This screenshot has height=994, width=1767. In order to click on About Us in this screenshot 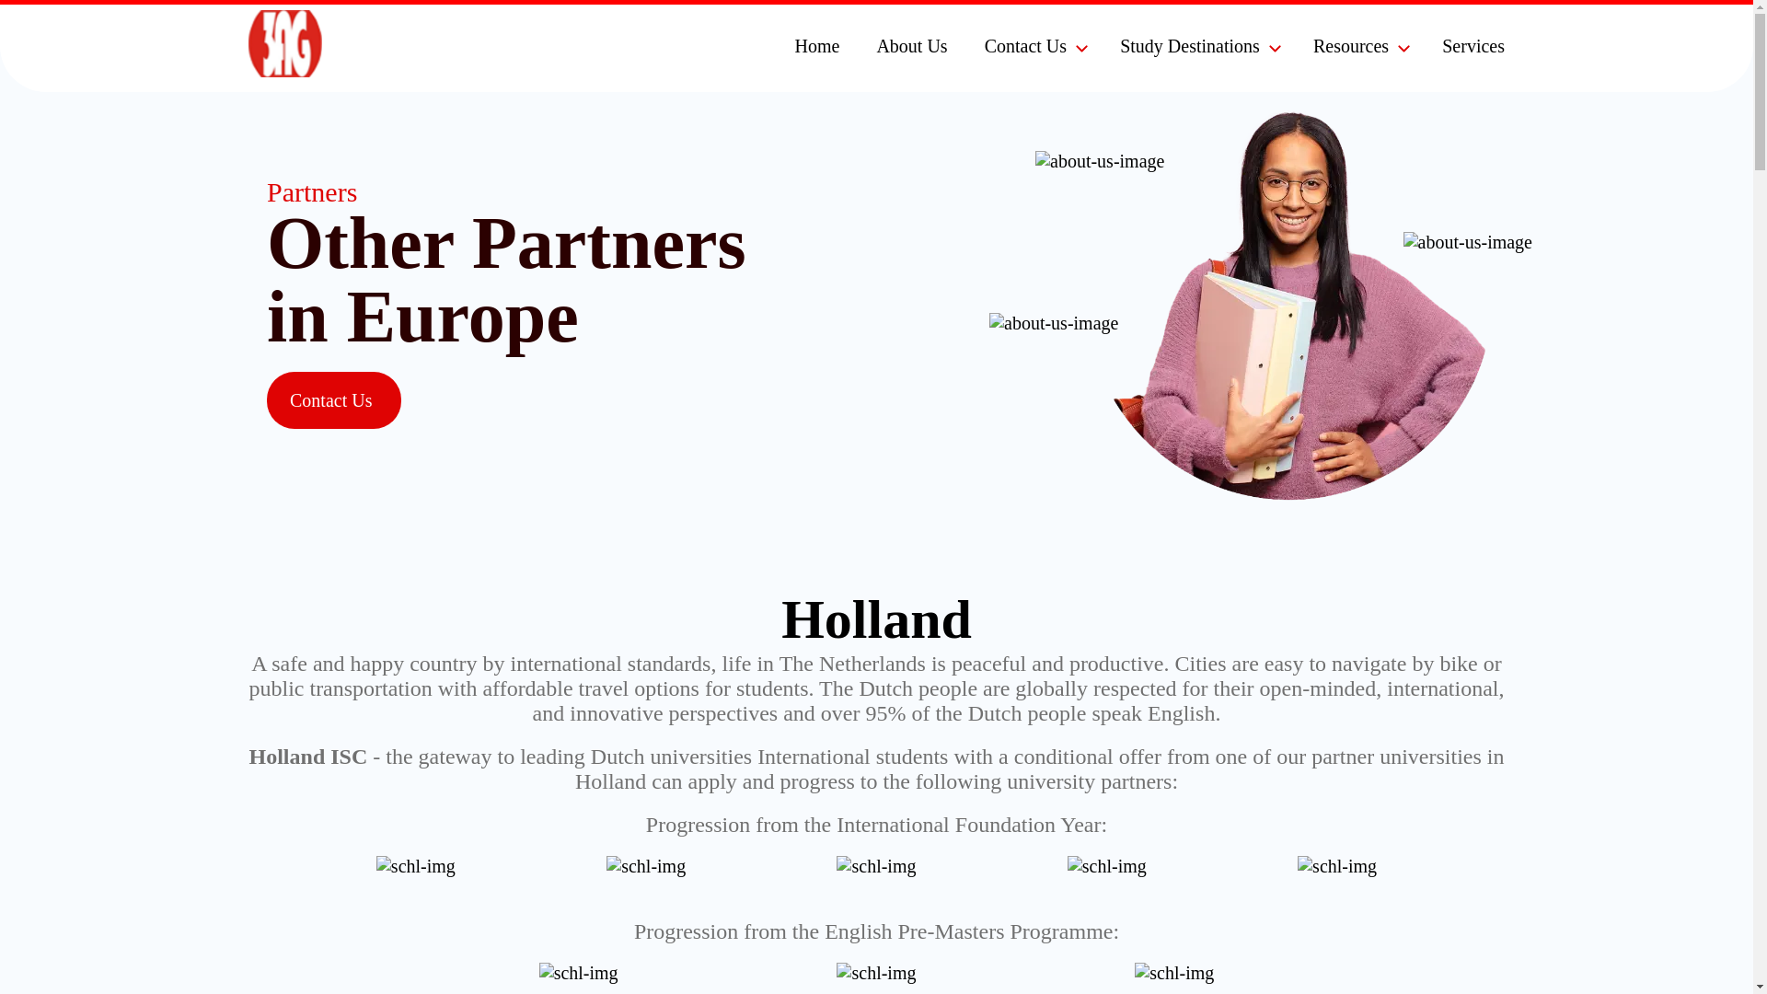, I will do `click(914, 45)`.